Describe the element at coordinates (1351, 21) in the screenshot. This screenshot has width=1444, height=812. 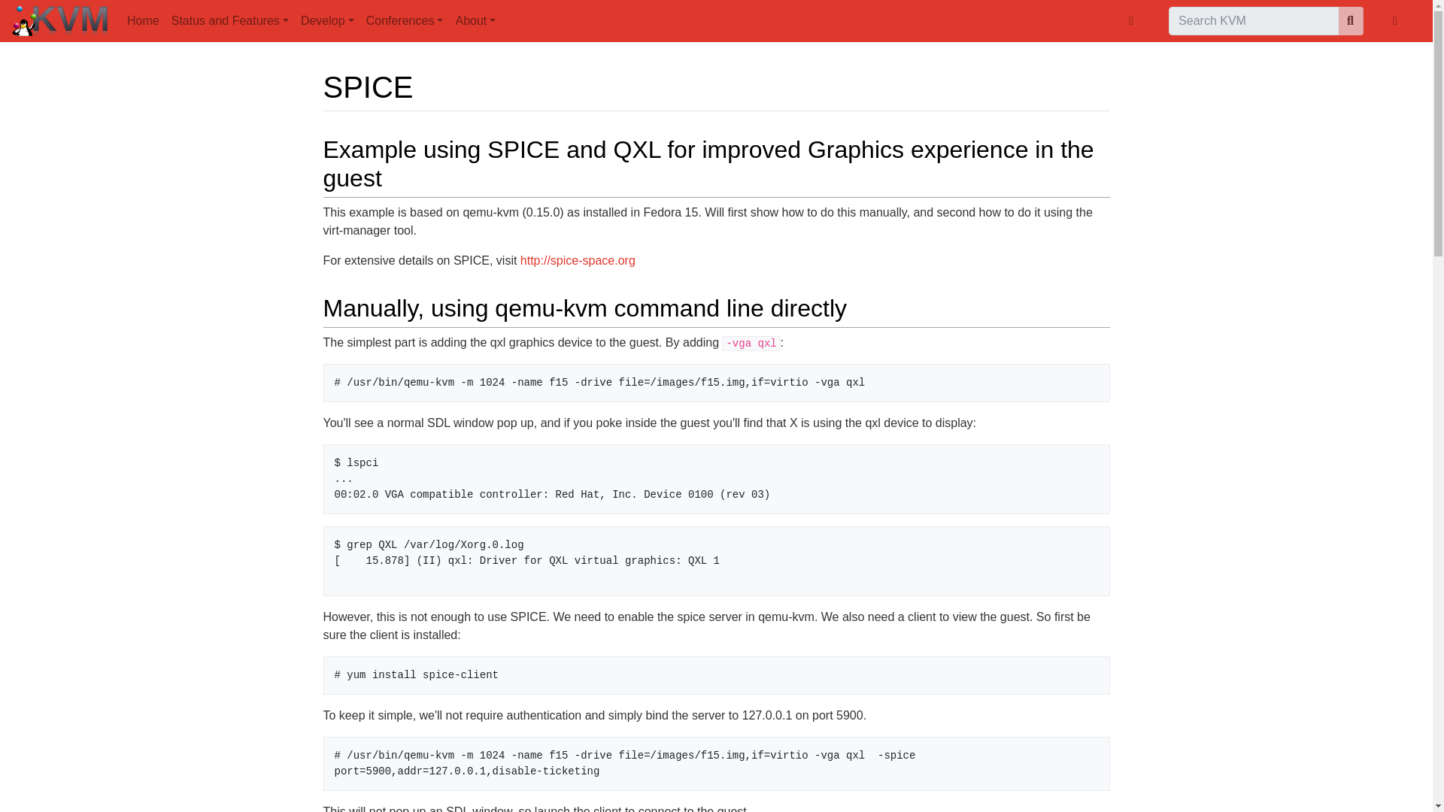
I see `Go to a page with this exact name if it exists` at that location.